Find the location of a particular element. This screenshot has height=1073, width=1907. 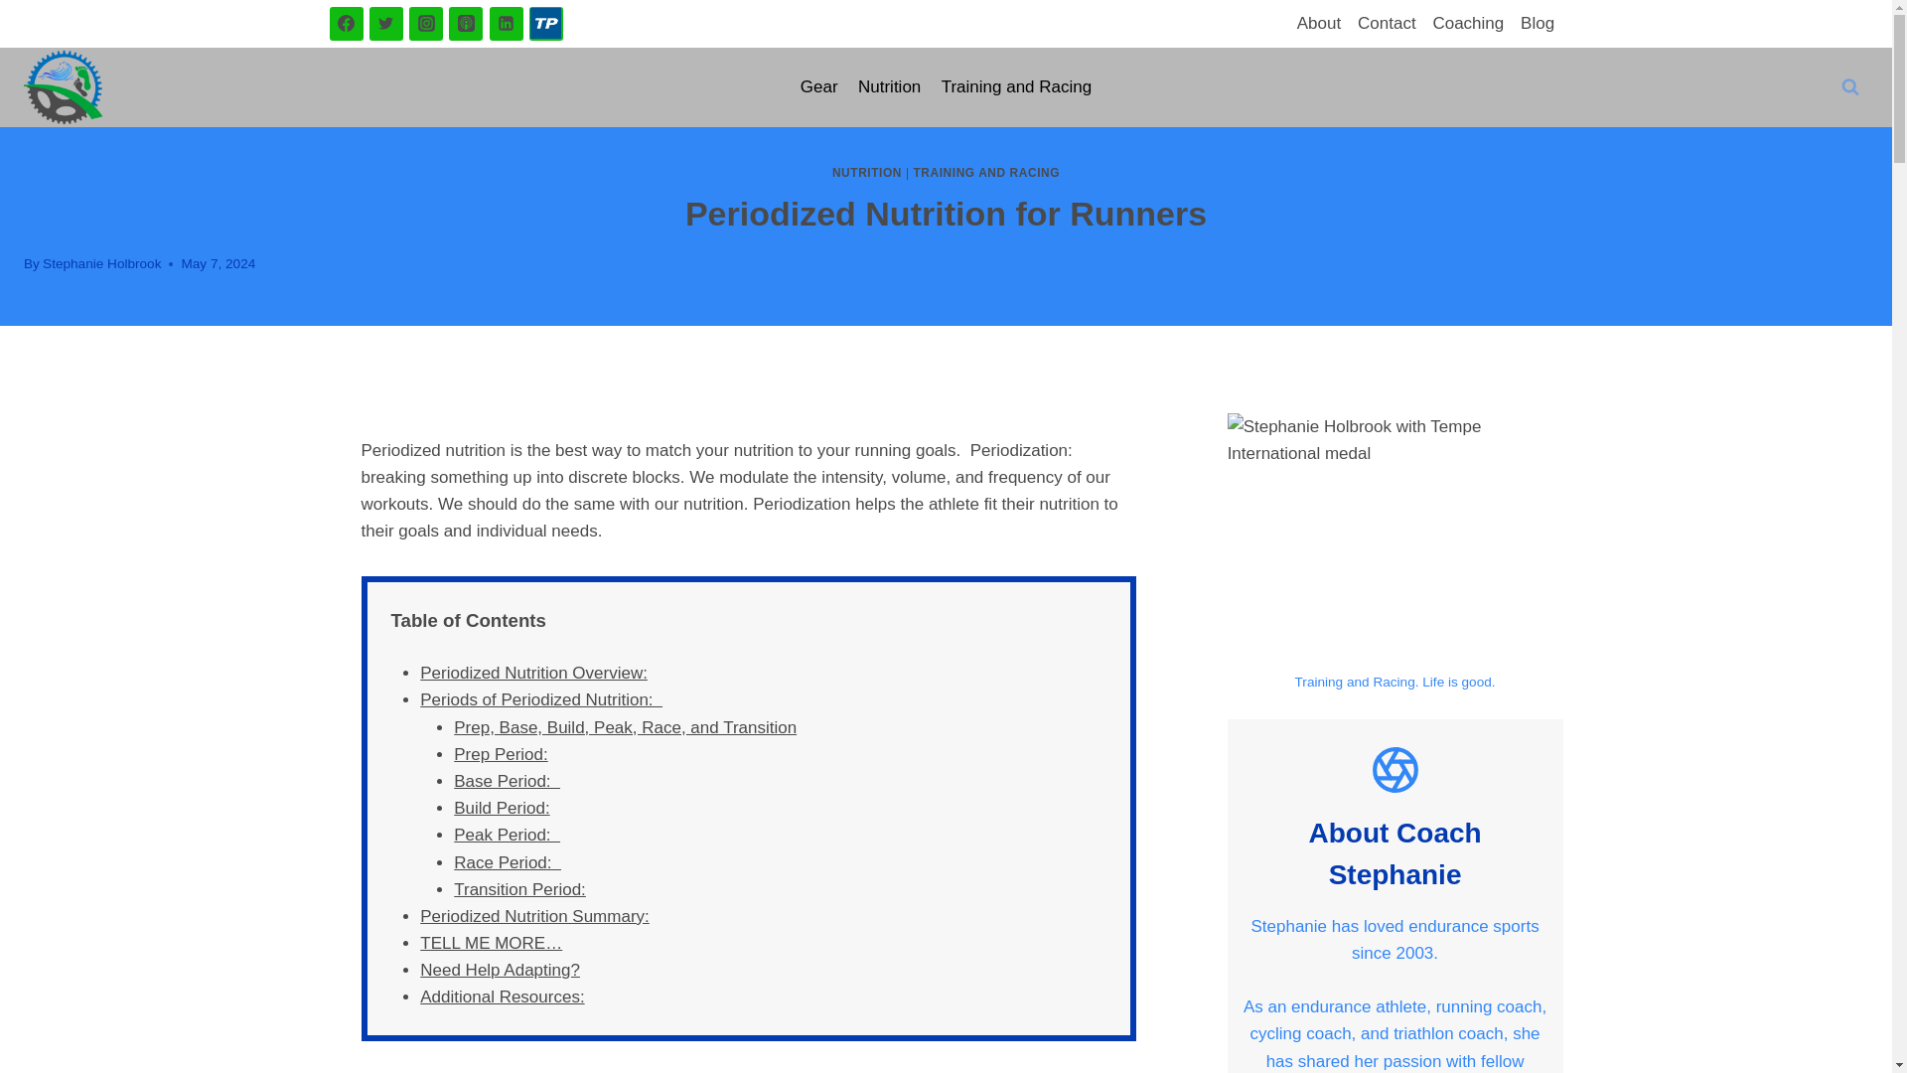

Coaching is located at coordinates (1468, 24).